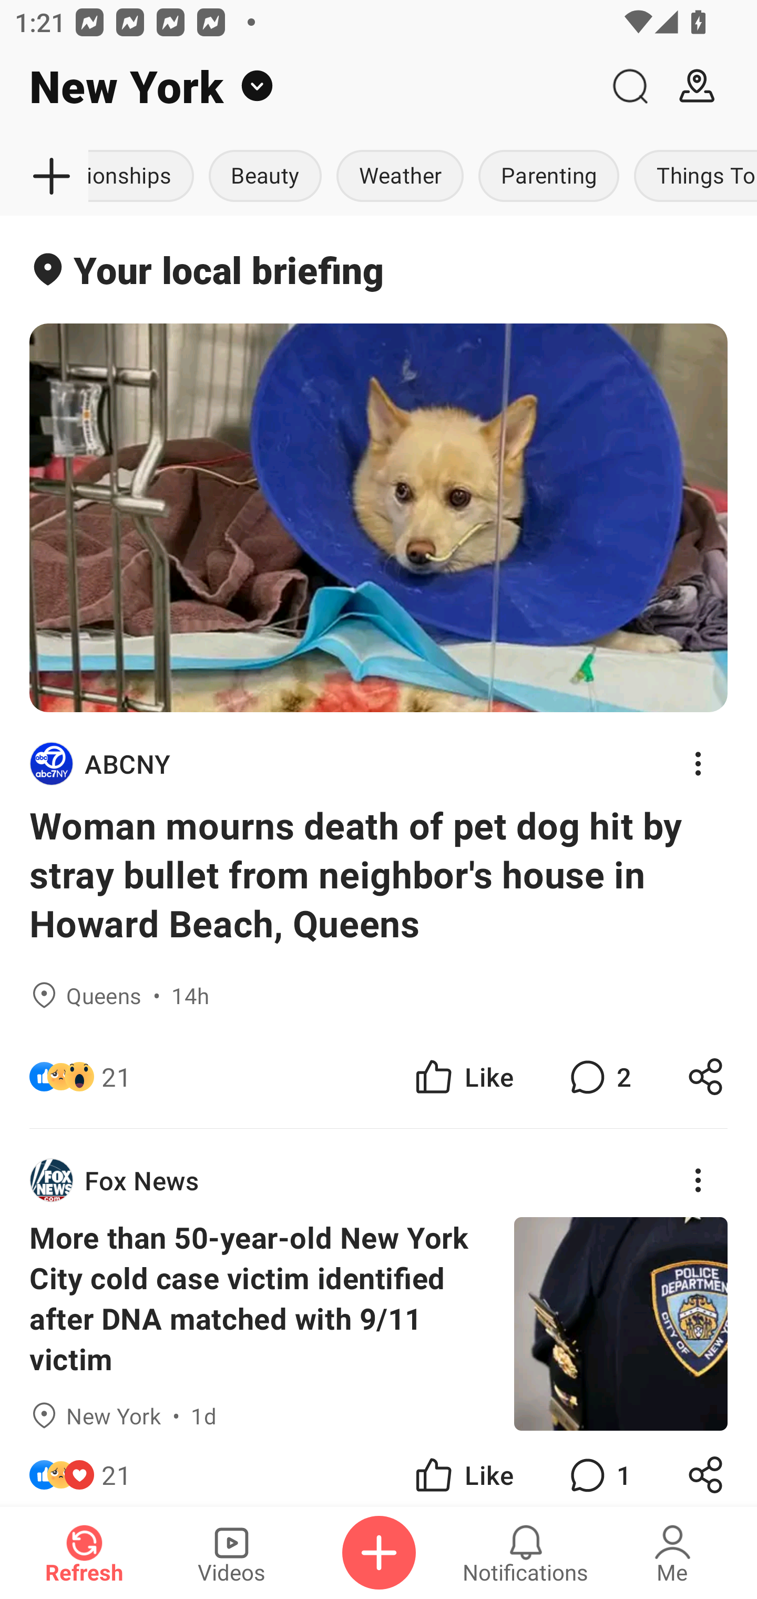 The width and height of the screenshot is (757, 1599). What do you see at coordinates (526, 1553) in the screenshot?
I see `Notifications` at bounding box center [526, 1553].